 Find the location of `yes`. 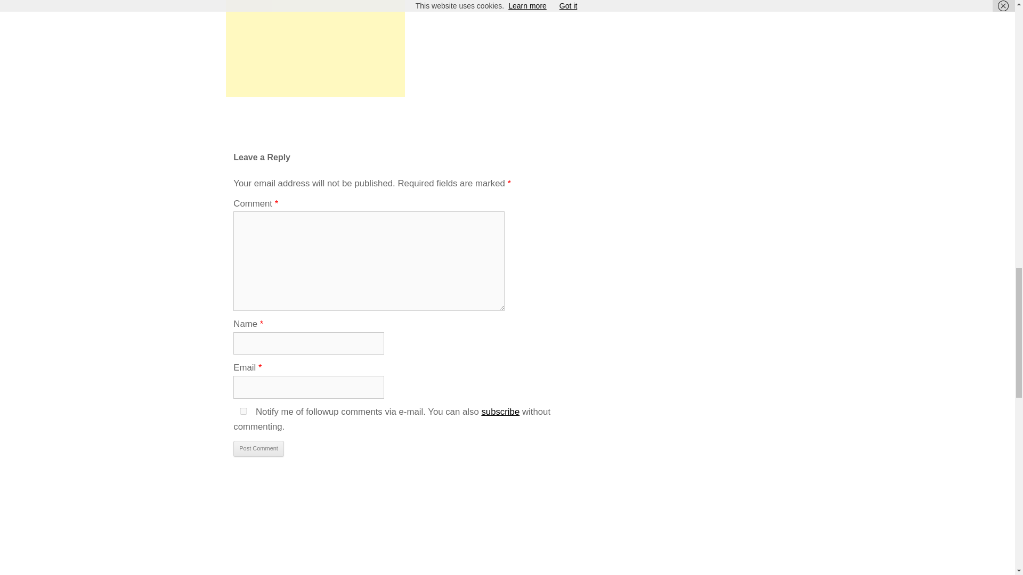

yes is located at coordinates (243, 411).